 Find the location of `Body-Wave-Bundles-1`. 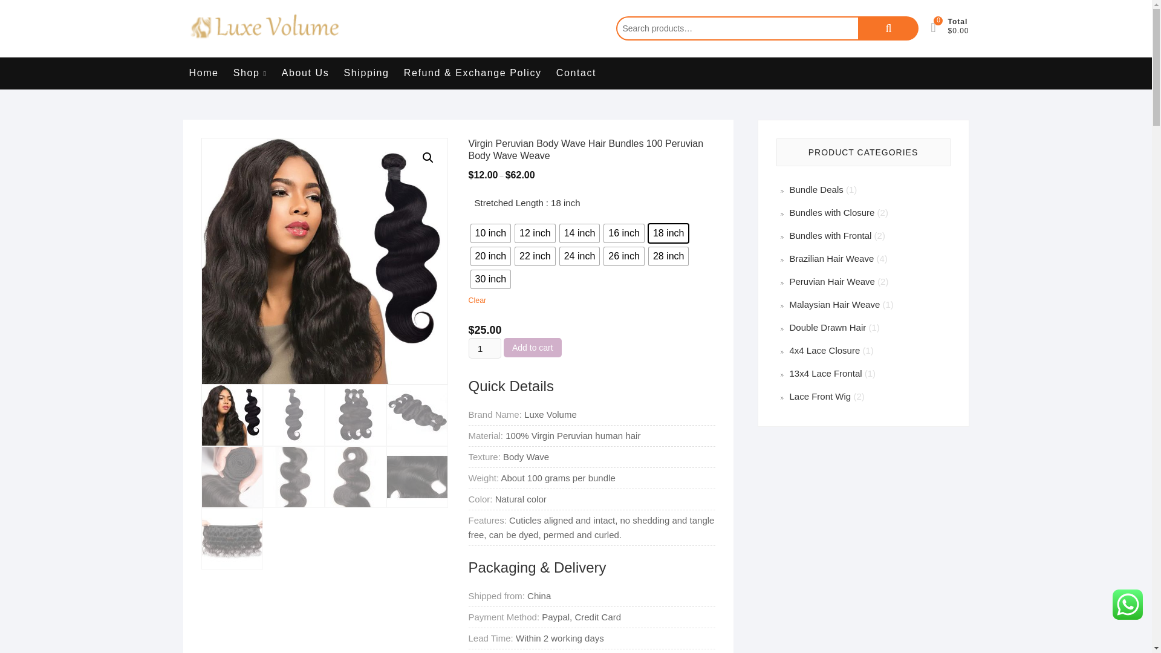

Body-Wave-Bundles-1 is located at coordinates (324, 261).